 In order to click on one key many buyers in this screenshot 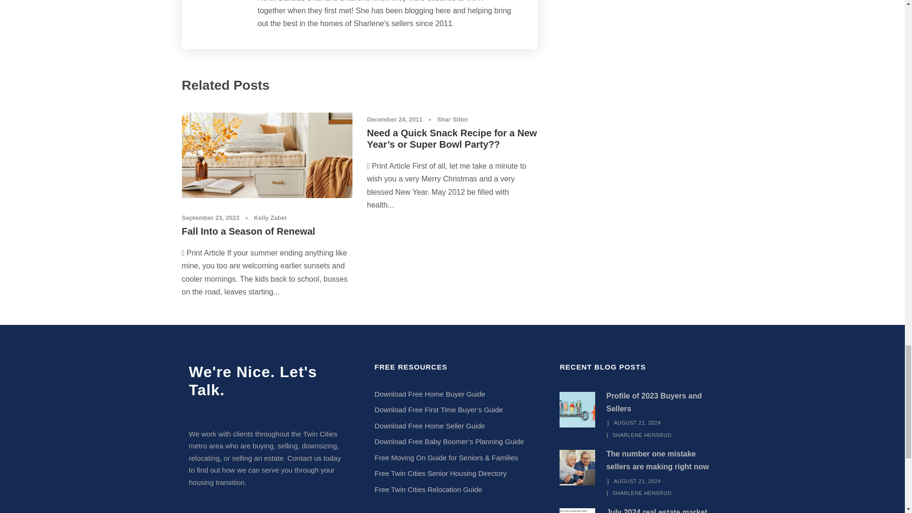, I will do `click(578, 409)`.